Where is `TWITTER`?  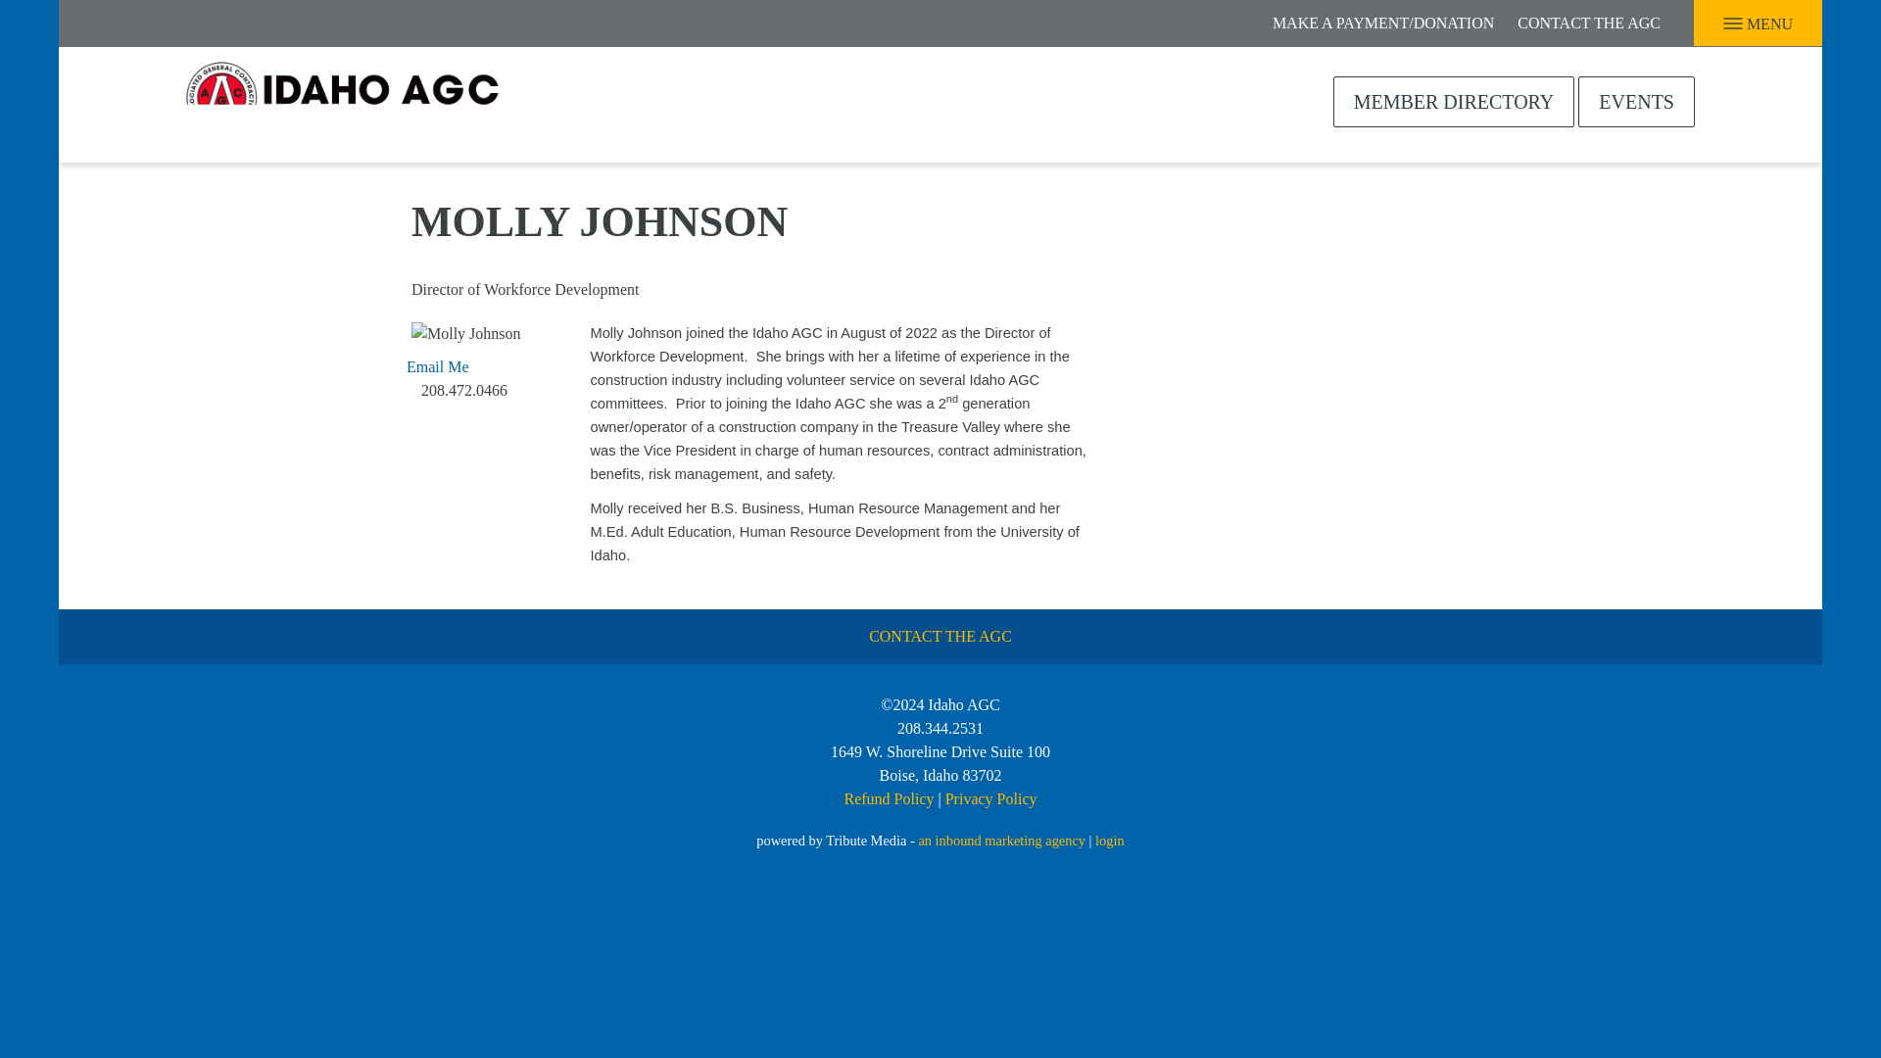 TWITTER is located at coordinates (157, 21).